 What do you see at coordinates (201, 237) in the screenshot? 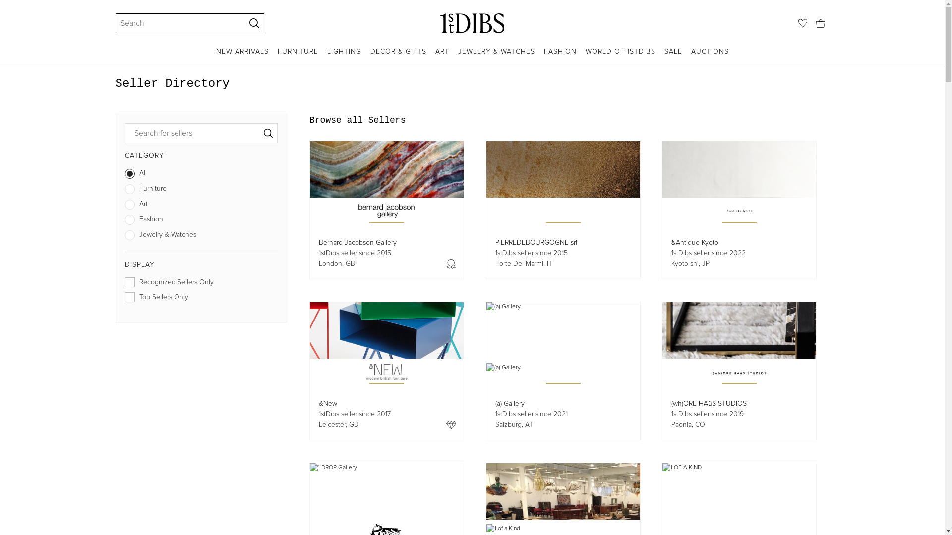
I see `Jewelry & Watches` at bounding box center [201, 237].